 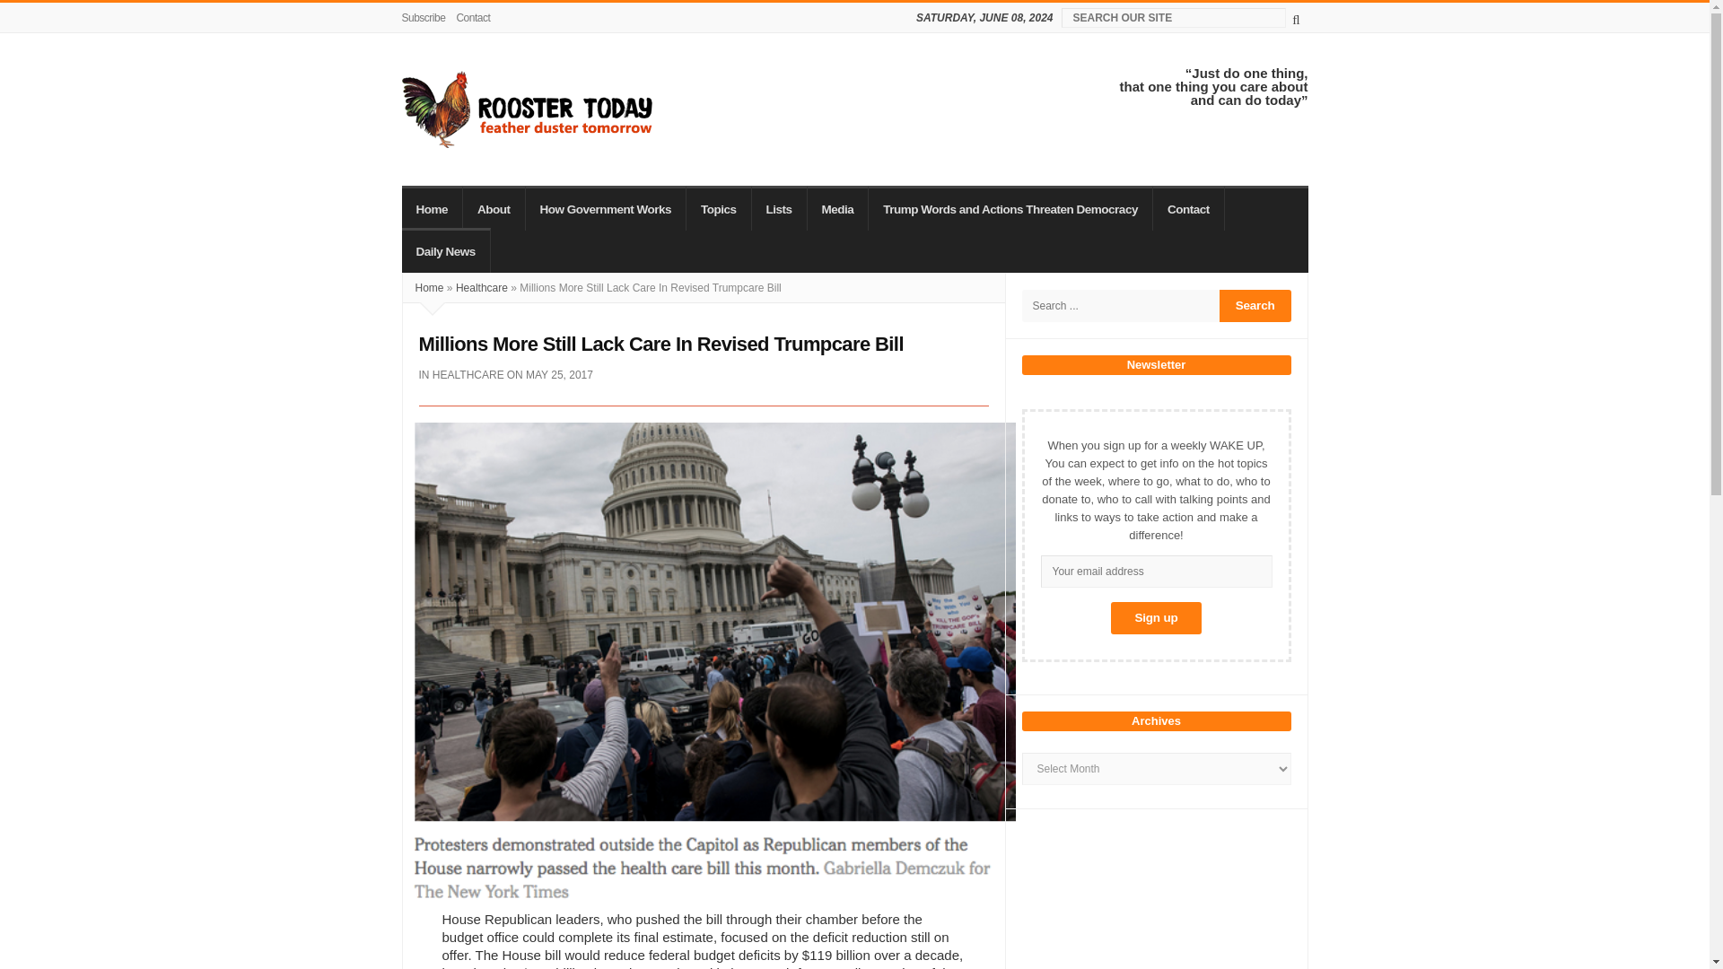 I want to click on Sign up, so click(x=1156, y=617).